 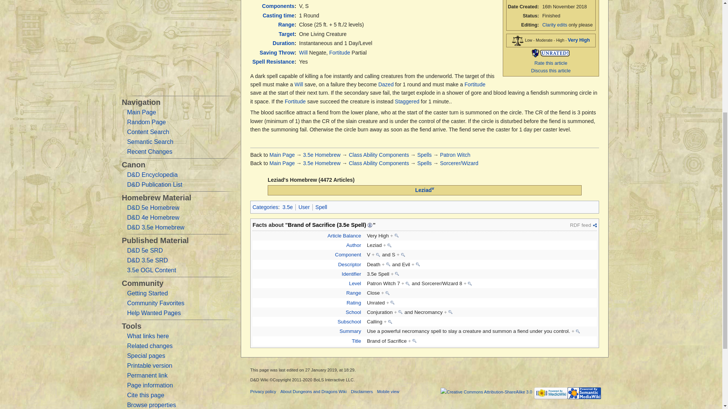 What do you see at coordinates (386, 84) in the screenshot?
I see `Dazed` at bounding box center [386, 84].